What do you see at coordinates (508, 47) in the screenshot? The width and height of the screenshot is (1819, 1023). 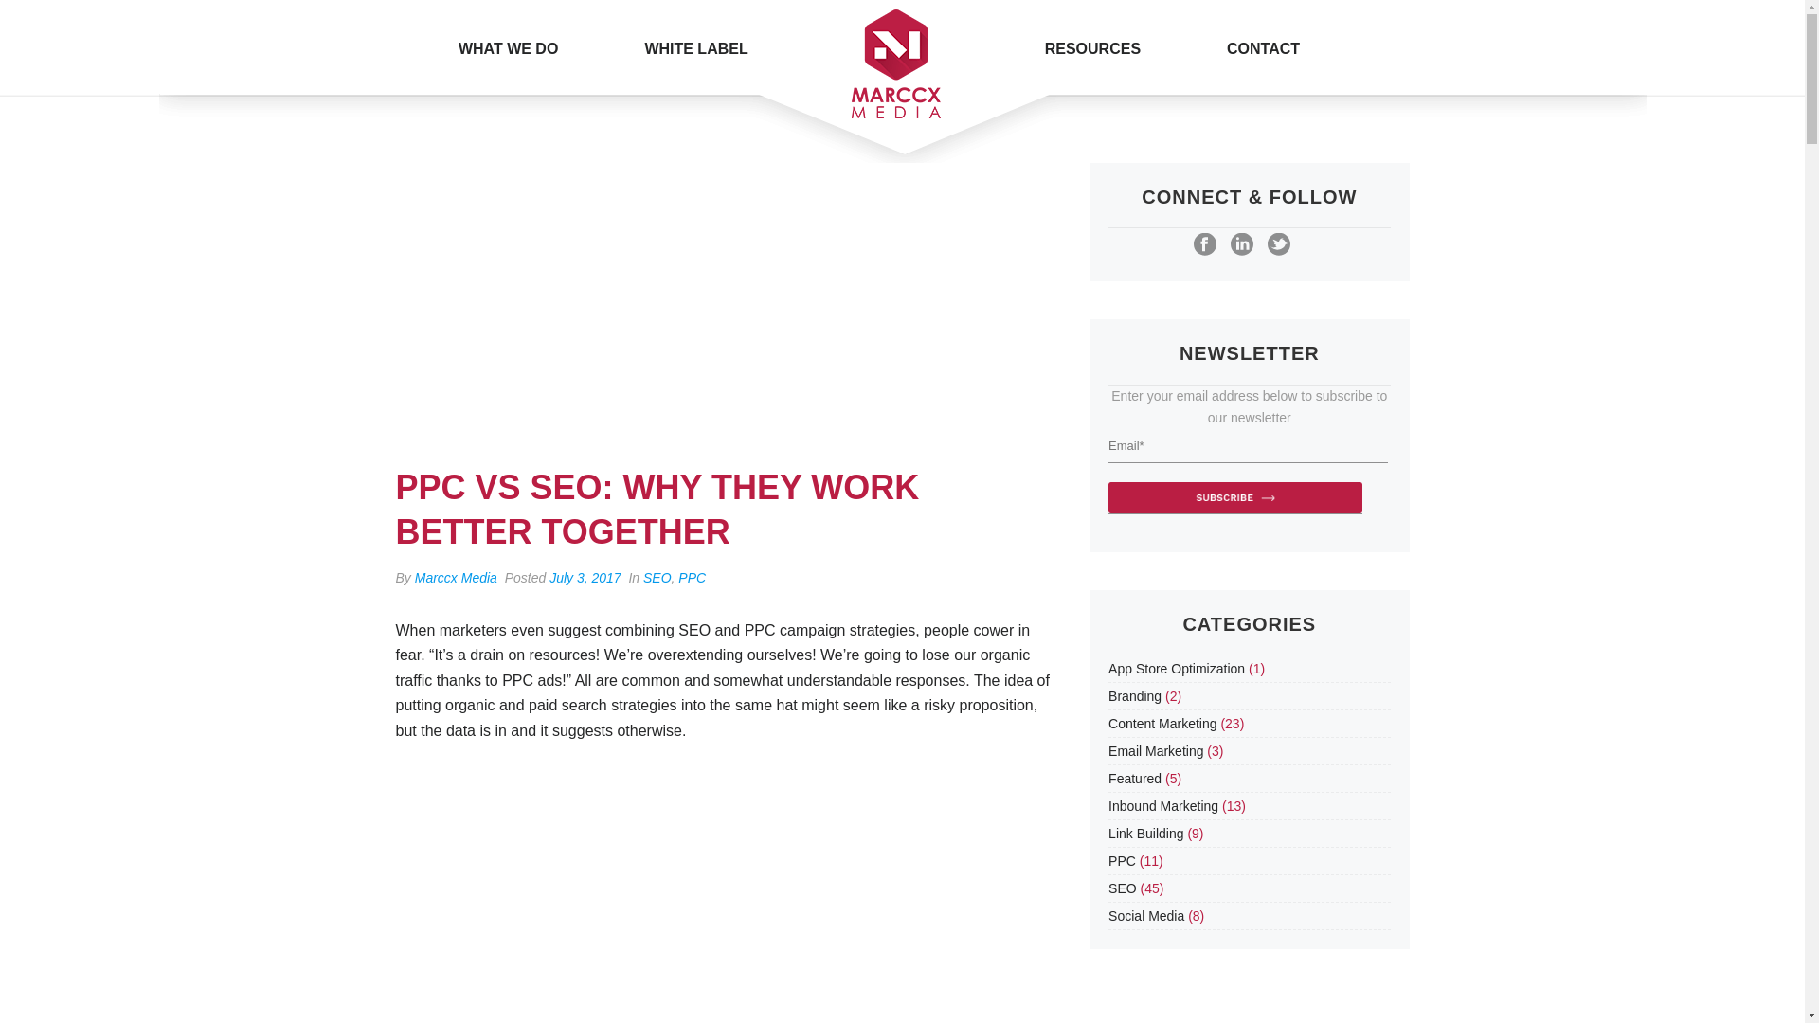 I see `WHAT WE DO` at bounding box center [508, 47].